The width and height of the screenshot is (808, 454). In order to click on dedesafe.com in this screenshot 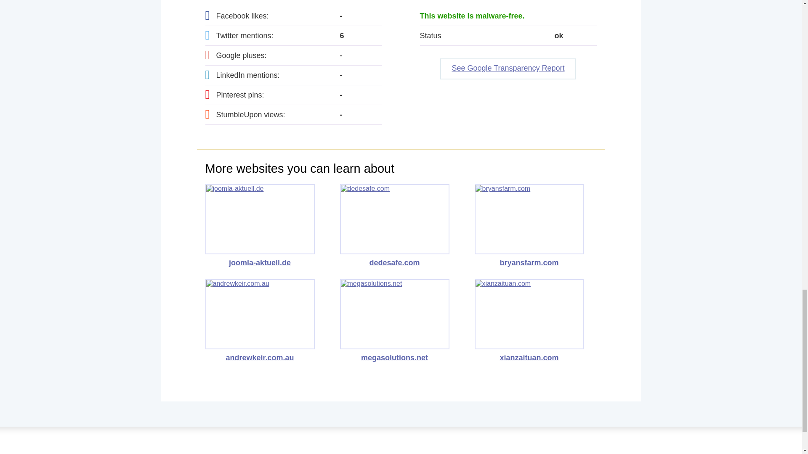, I will do `click(395, 226)`.